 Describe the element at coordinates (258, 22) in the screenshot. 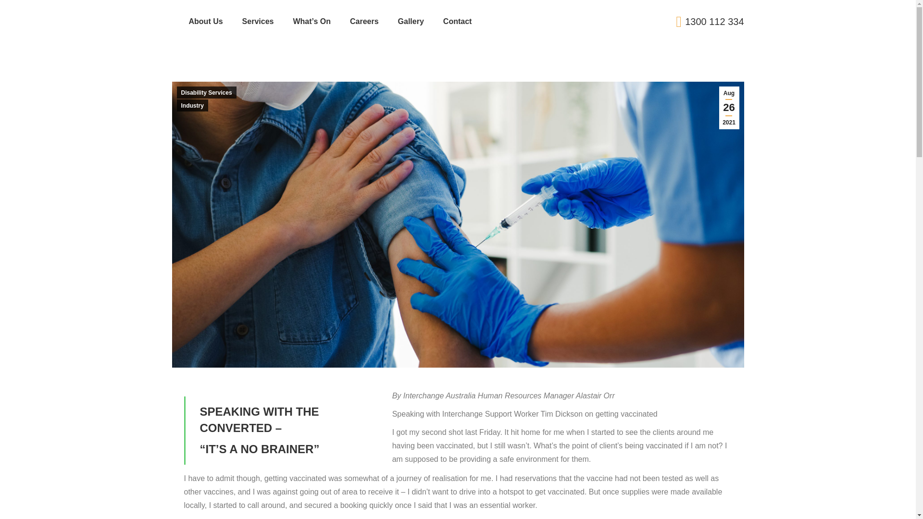

I see `Services` at that location.